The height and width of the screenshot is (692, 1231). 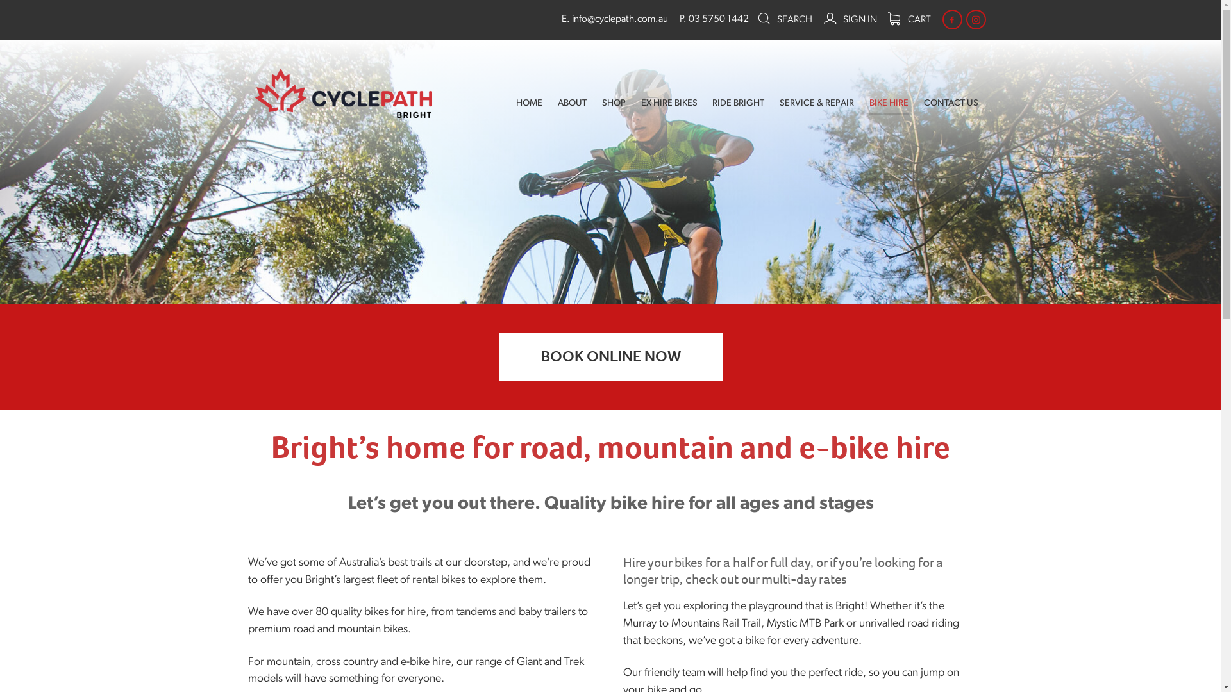 What do you see at coordinates (620, 19) in the screenshot?
I see `info@cyclepath.com.au` at bounding box center [620, 19].